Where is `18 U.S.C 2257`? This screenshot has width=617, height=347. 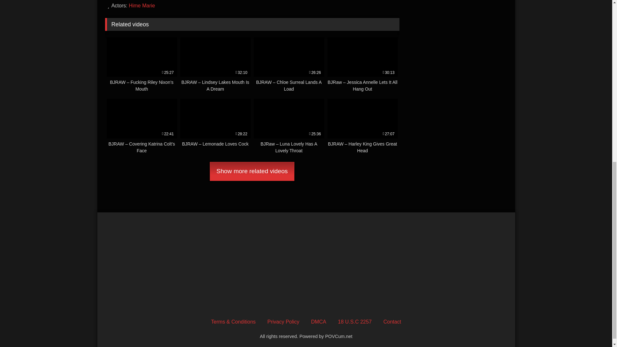 18 U.S.C 2257 is located at coordinates (355, 321).